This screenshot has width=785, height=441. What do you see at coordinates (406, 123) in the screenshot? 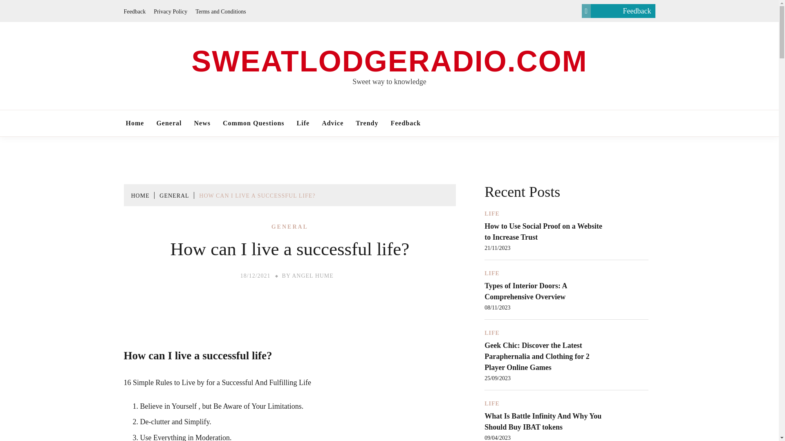
I see `Feedback` at bounding box center [406, 123].